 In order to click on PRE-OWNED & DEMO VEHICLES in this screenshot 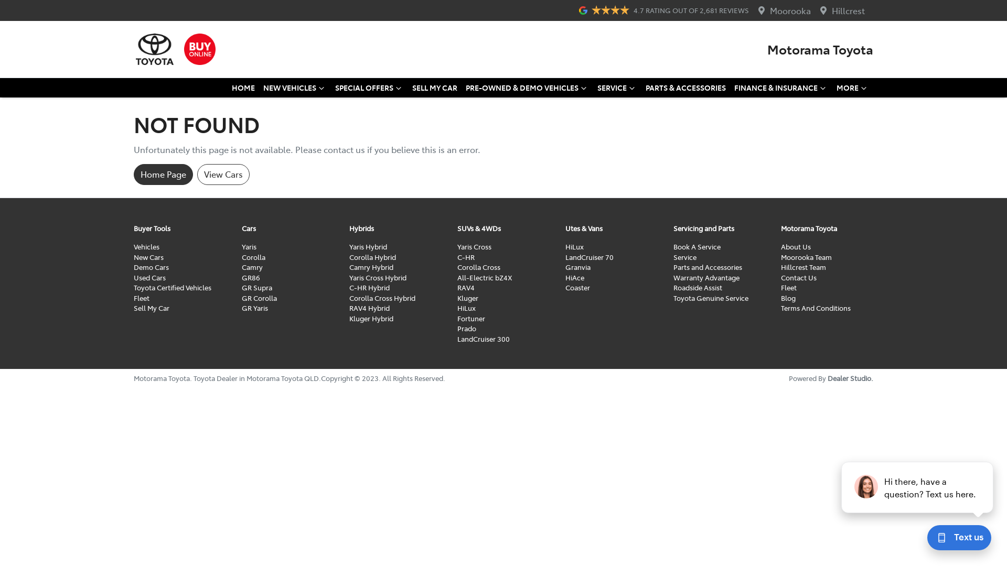, I will do `click(528, 88)`.